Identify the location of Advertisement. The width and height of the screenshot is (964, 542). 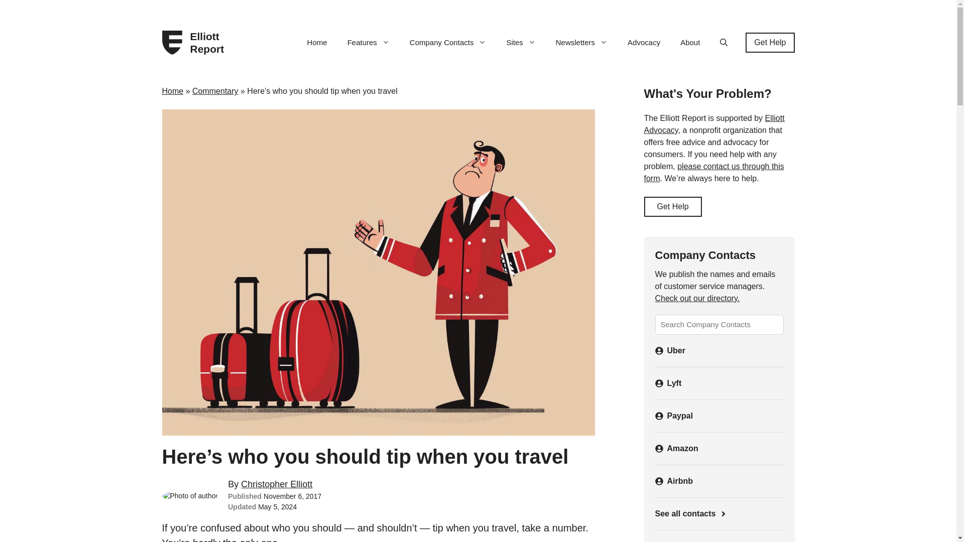
(718, 539).